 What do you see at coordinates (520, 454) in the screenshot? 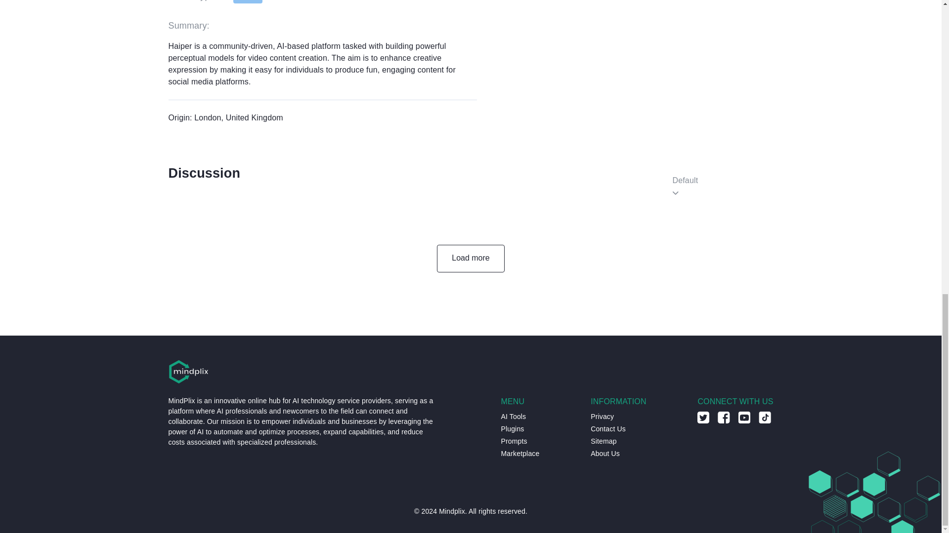
I see `Marketplace` at bounding box center [520, 454].